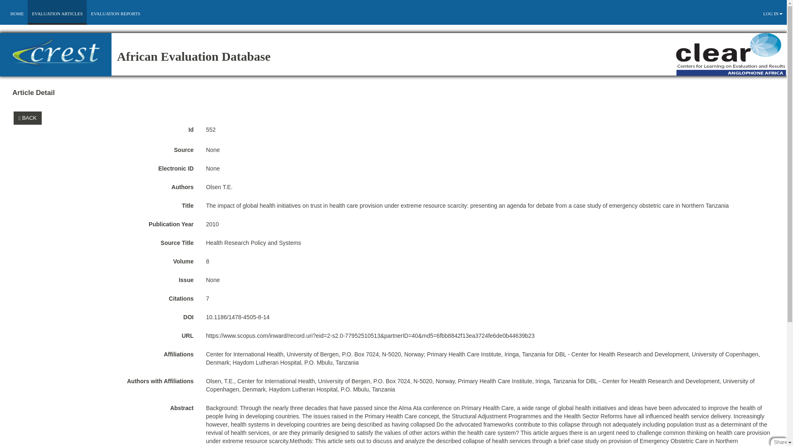 This screenshot has height=446, width=793. Describe the element at coordinates (29, 117) in the screenshot. I see `Back` at that location.